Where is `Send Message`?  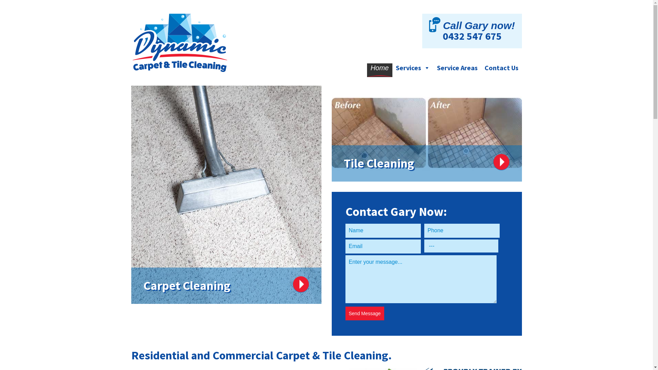 Send Message is located at coordinates (365, 313).